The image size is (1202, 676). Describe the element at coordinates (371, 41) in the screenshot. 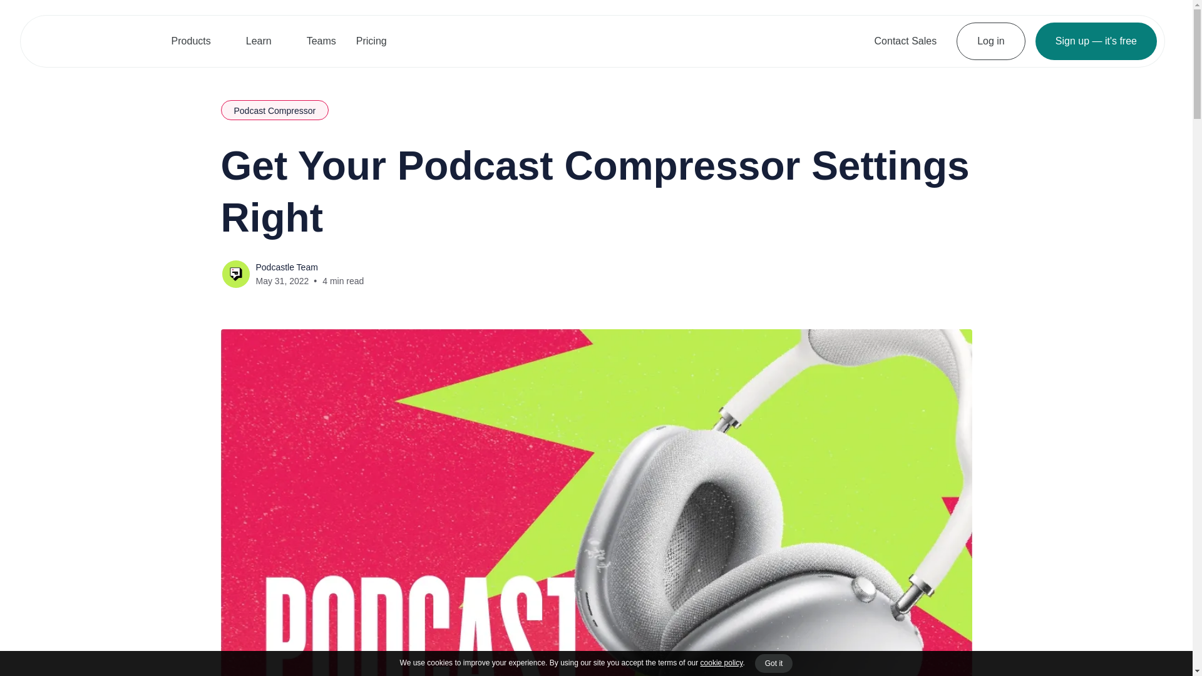

I see `Pricing` at that location.